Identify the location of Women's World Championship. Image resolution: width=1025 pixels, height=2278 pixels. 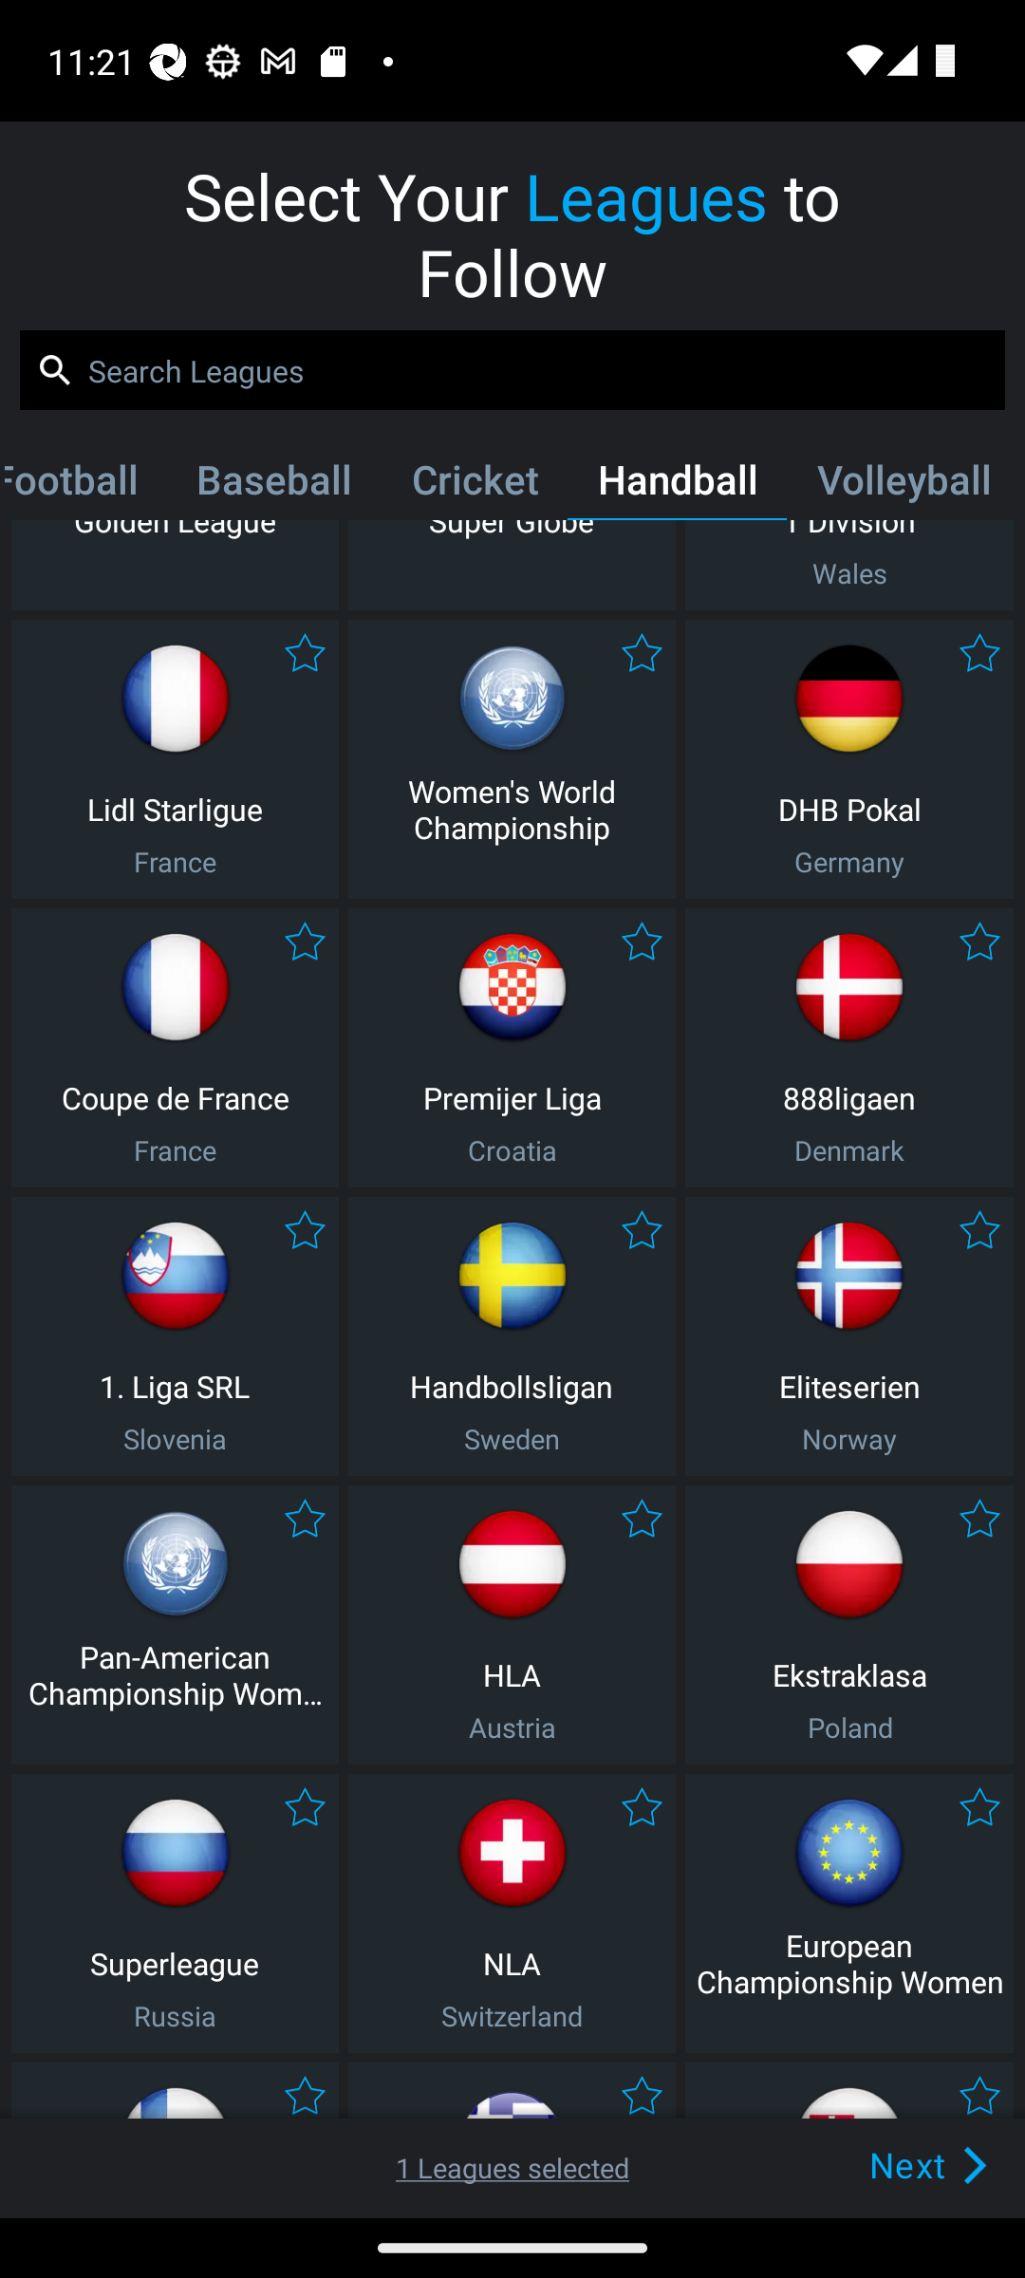
(512, 759).